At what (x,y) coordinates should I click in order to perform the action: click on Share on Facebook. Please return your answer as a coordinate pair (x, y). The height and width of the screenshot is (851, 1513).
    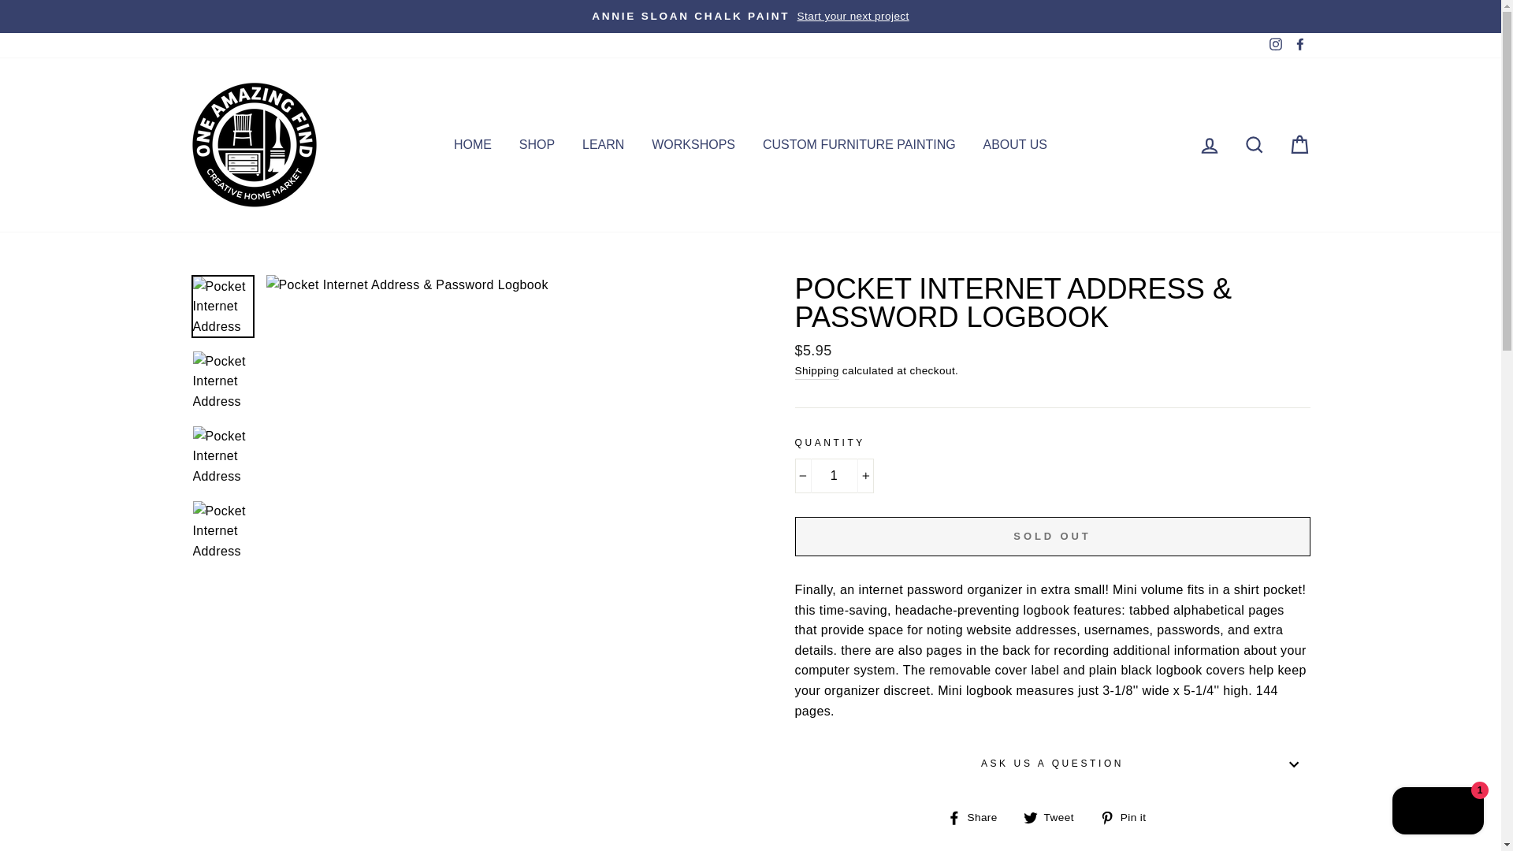
    Looking at the image, I should click on (977, 816).